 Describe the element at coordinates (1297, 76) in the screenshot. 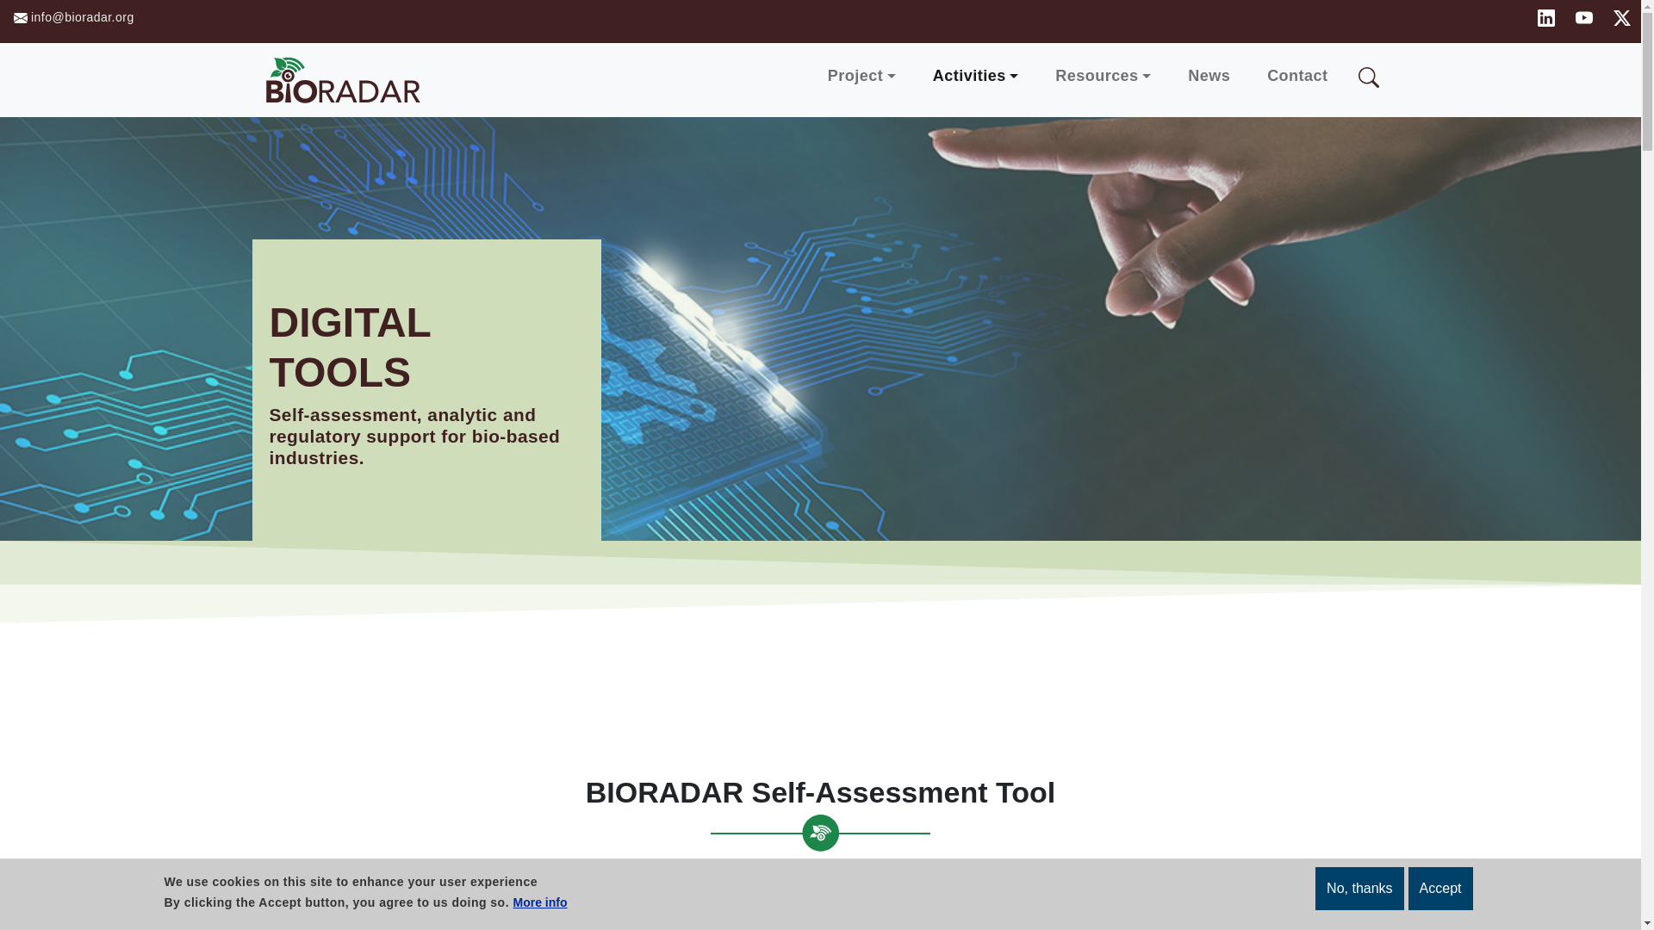

I see `Contact` at that location.